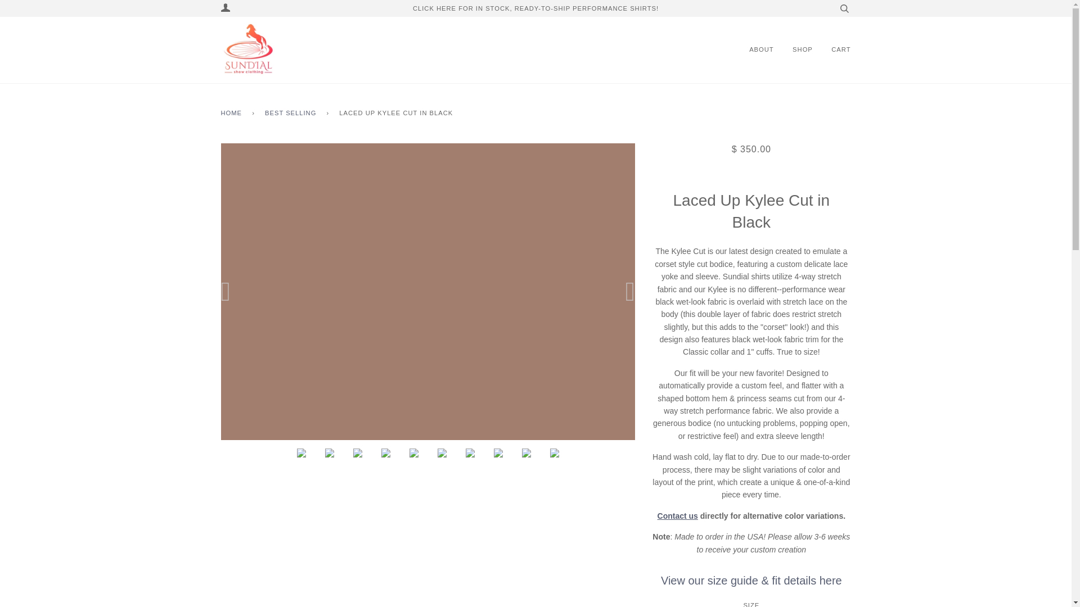  I want to click on Back to the frontpage, so click(233, 114).